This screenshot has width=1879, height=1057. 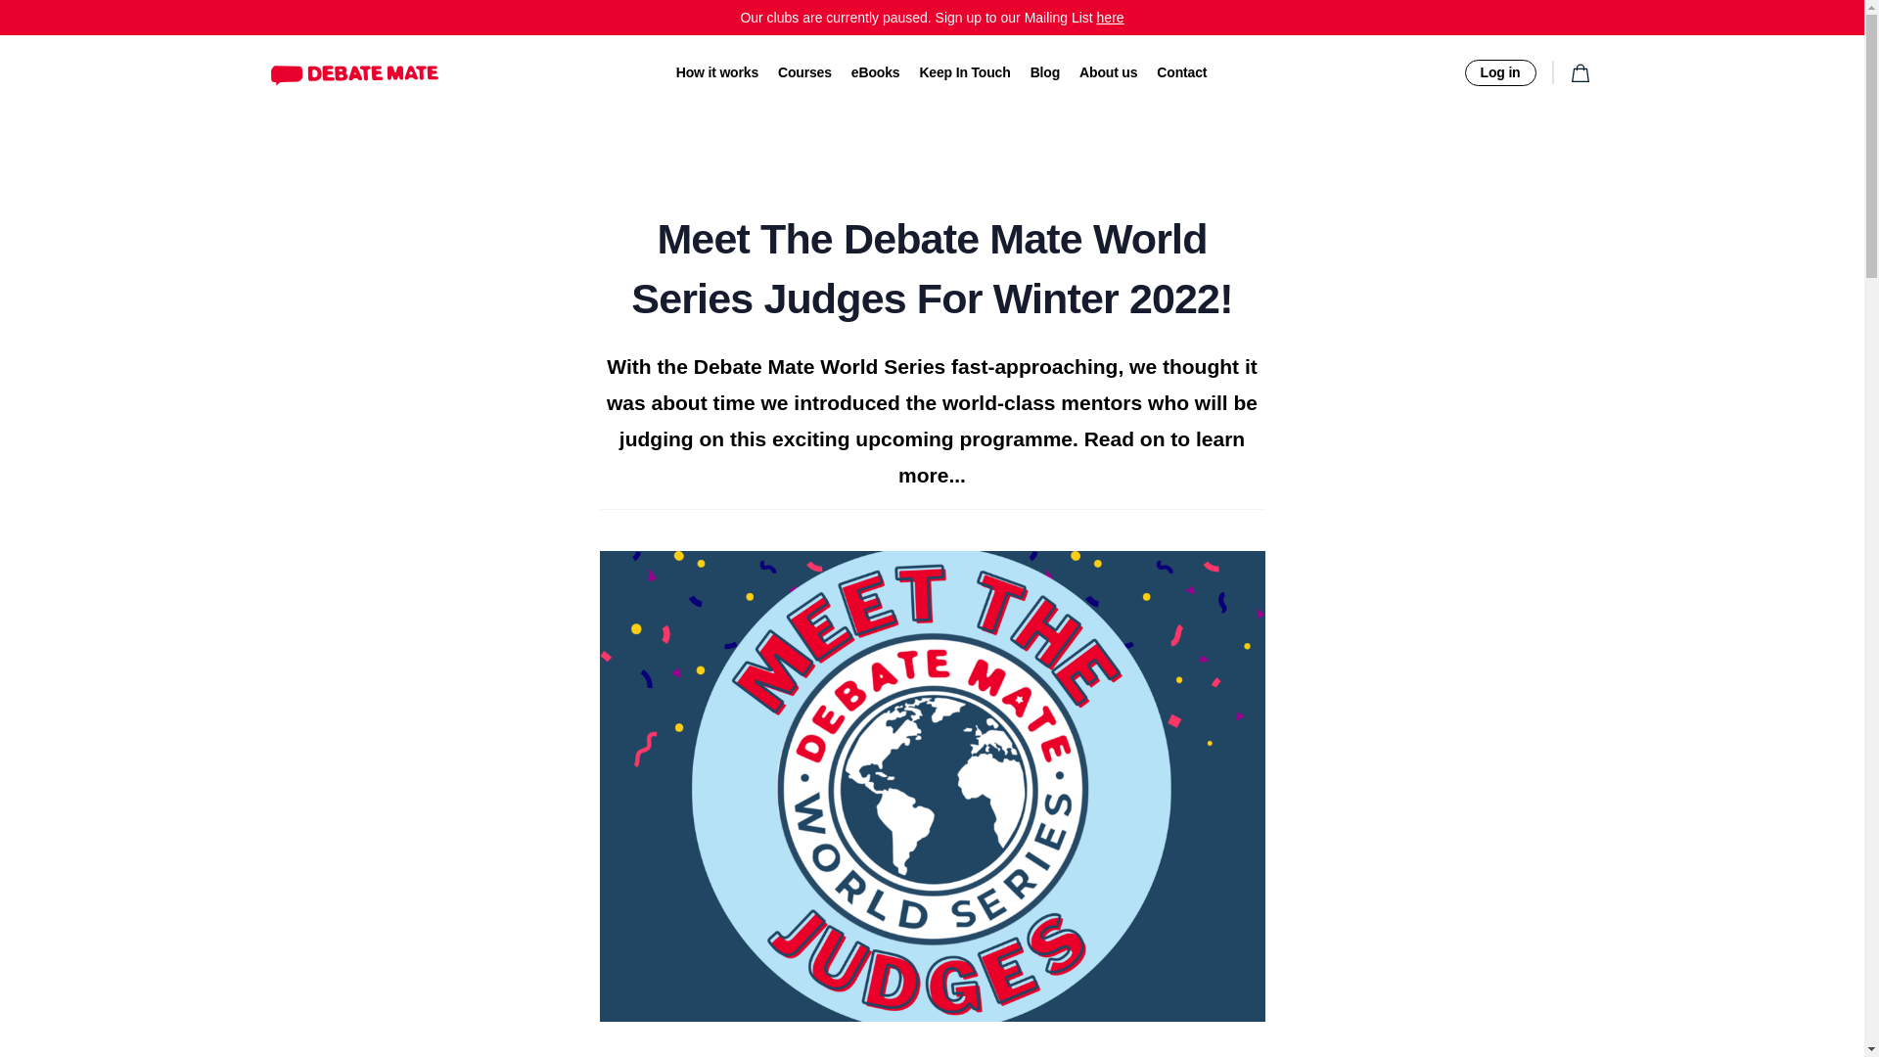 What do you see at coordinates (875, 72) in the screenshot?
I see `eBooks` at bounding box center [875, 72].